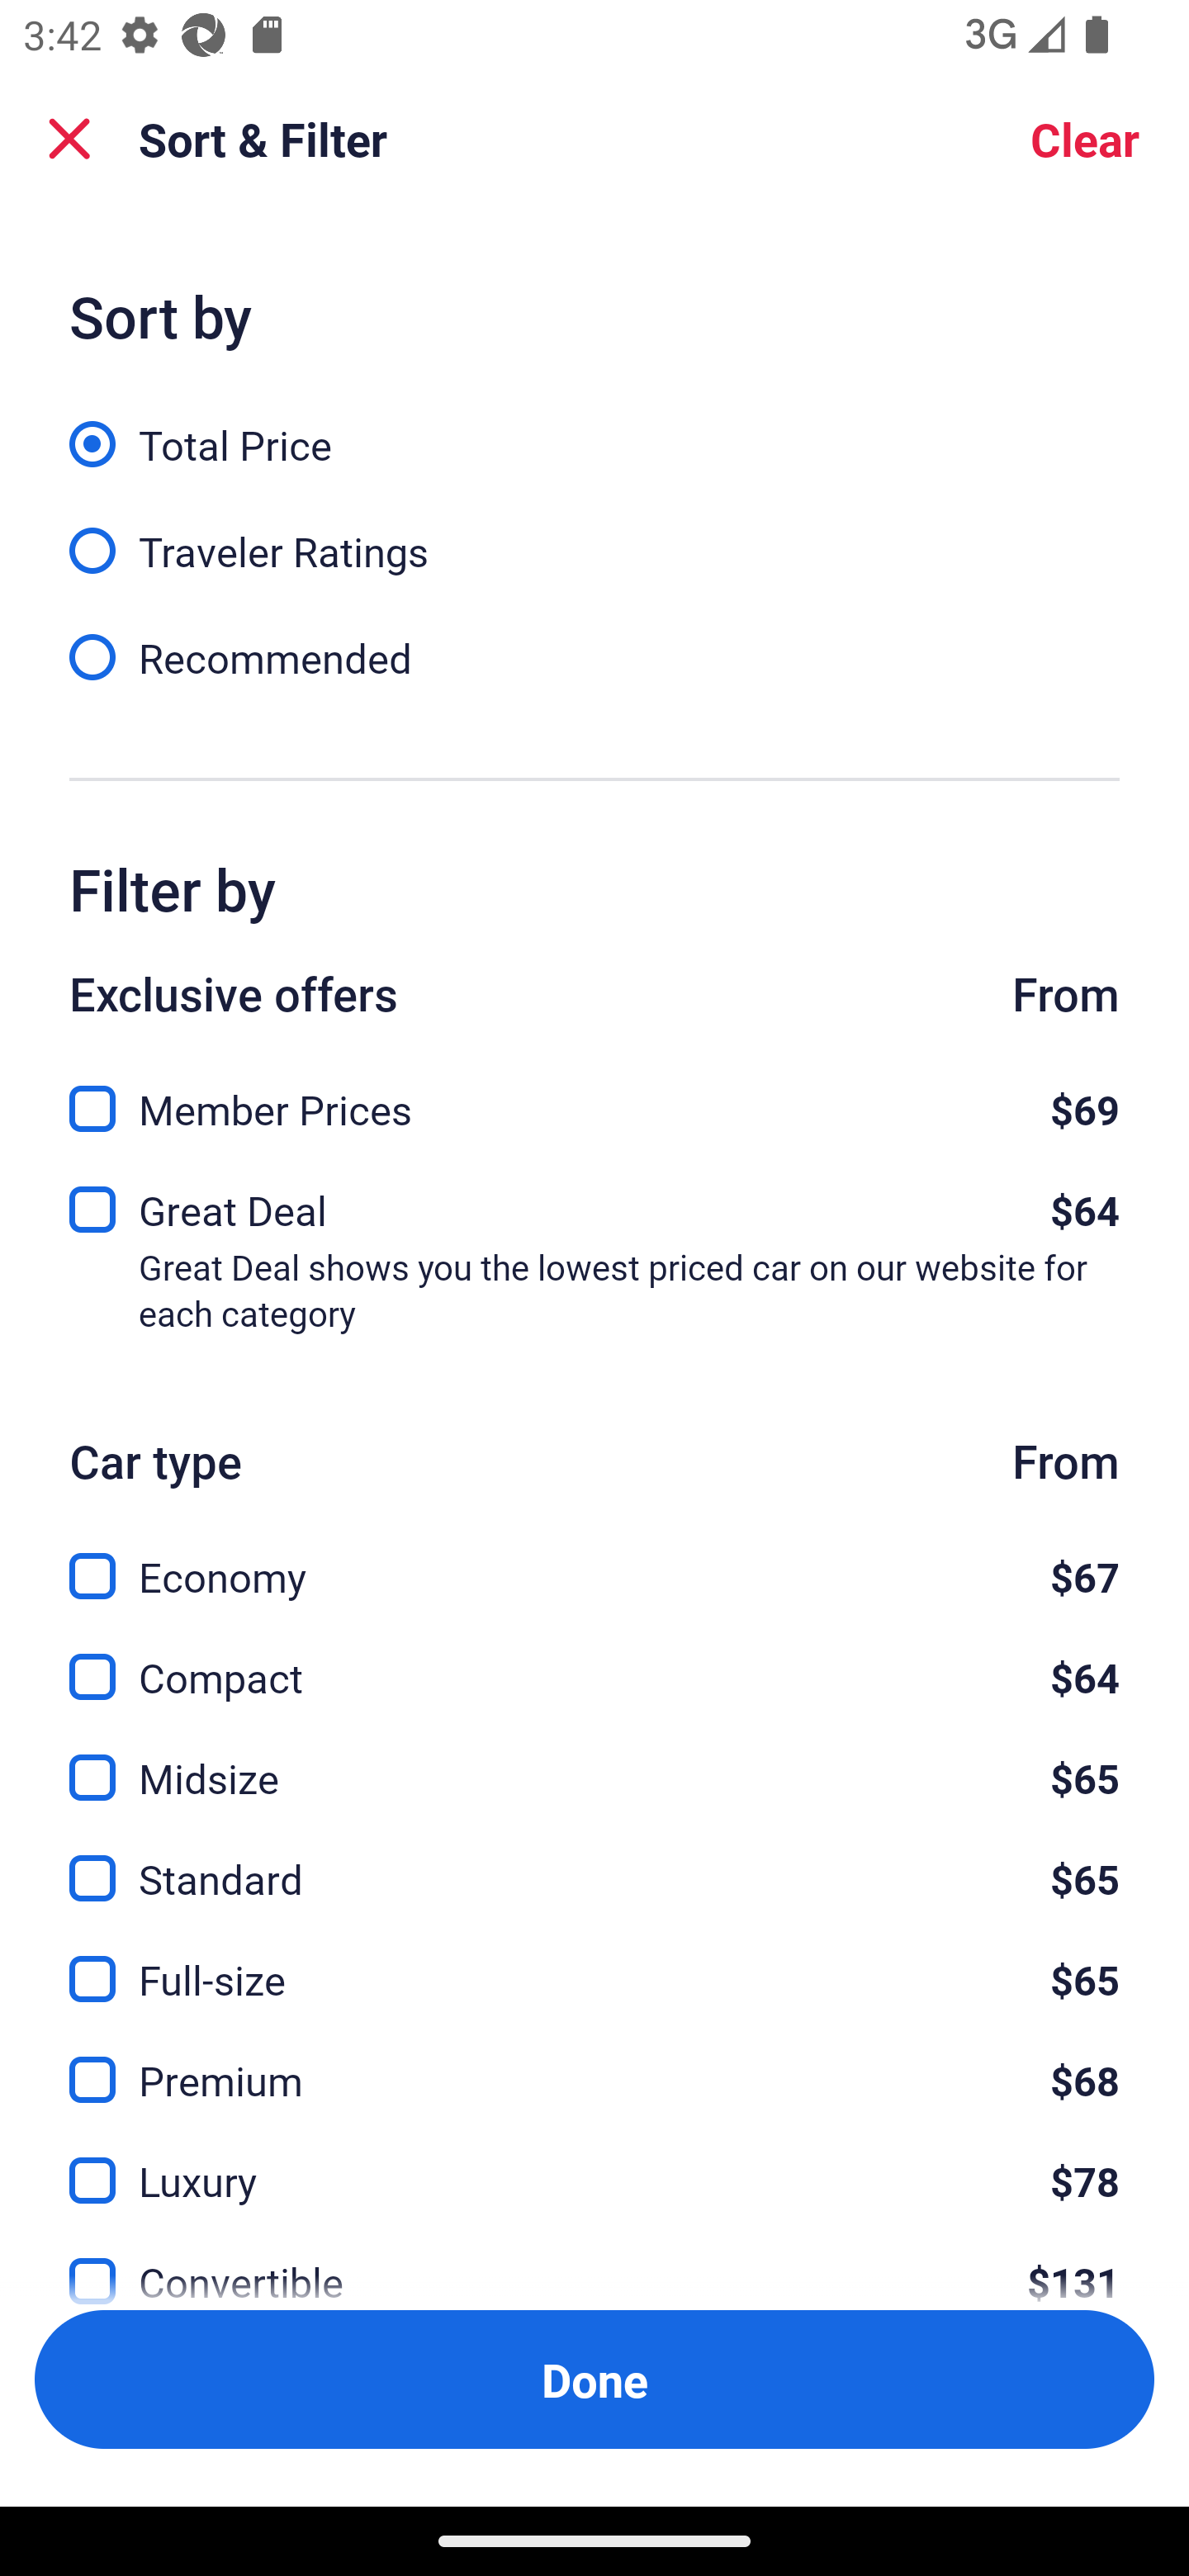 This screenshot has width=1189, height=2576. What do you see at coordinates (594, 656) in the screenshot?
I see `Recommended` at bounding box center [594, 656].